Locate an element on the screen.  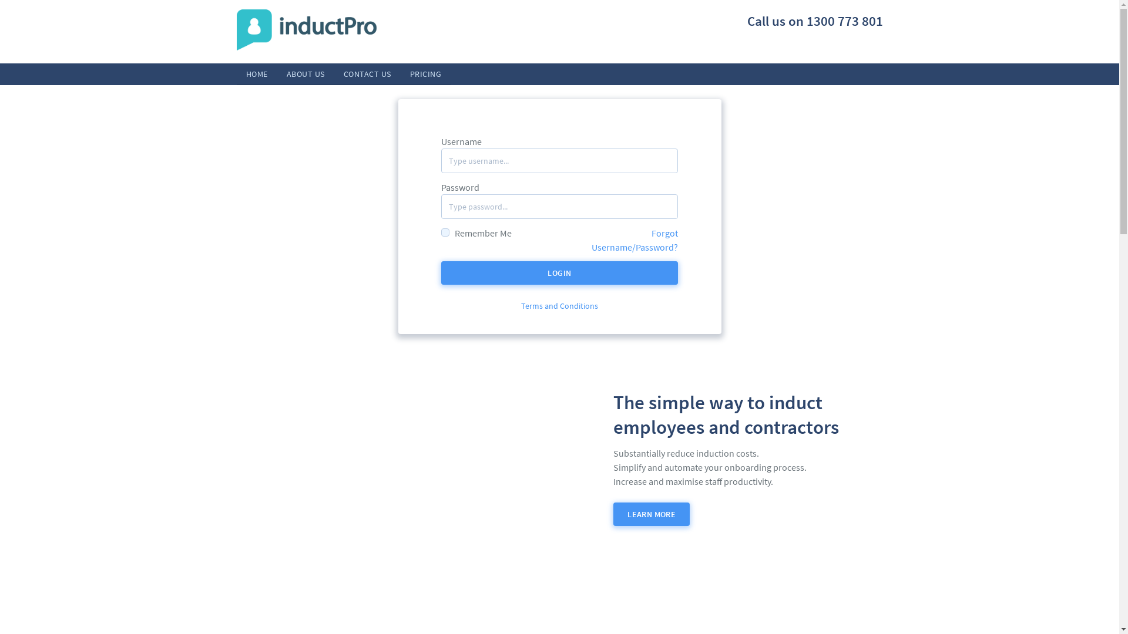
ABOUT US is located at coordinates (305, 74).